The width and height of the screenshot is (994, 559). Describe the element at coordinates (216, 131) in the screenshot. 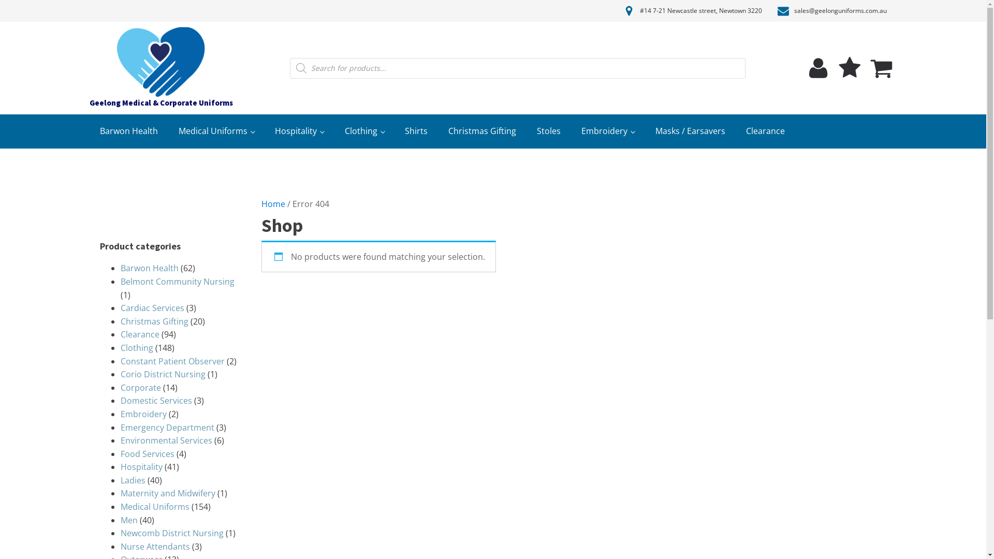

I see `Medical Uniforms` at that location.